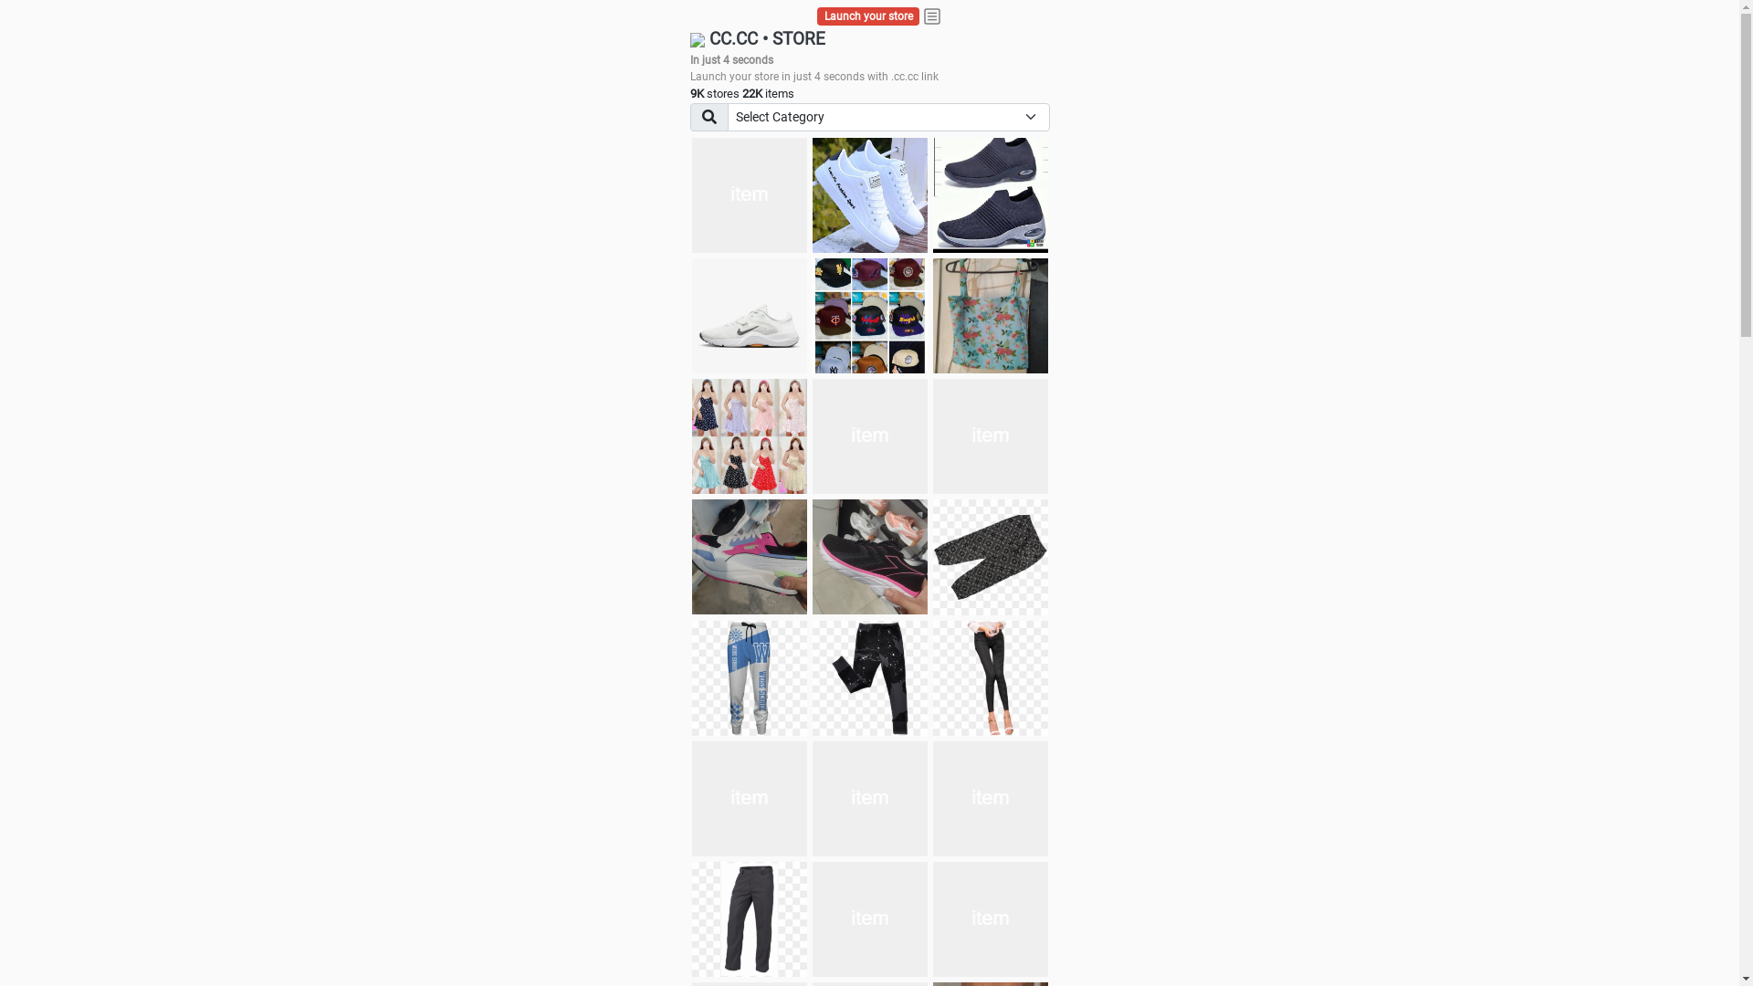 The image size is (1753, 986). What do you see at coordinates (991, 799) in the screenshot?
I see `Pant` at bounding box center [991, 799].